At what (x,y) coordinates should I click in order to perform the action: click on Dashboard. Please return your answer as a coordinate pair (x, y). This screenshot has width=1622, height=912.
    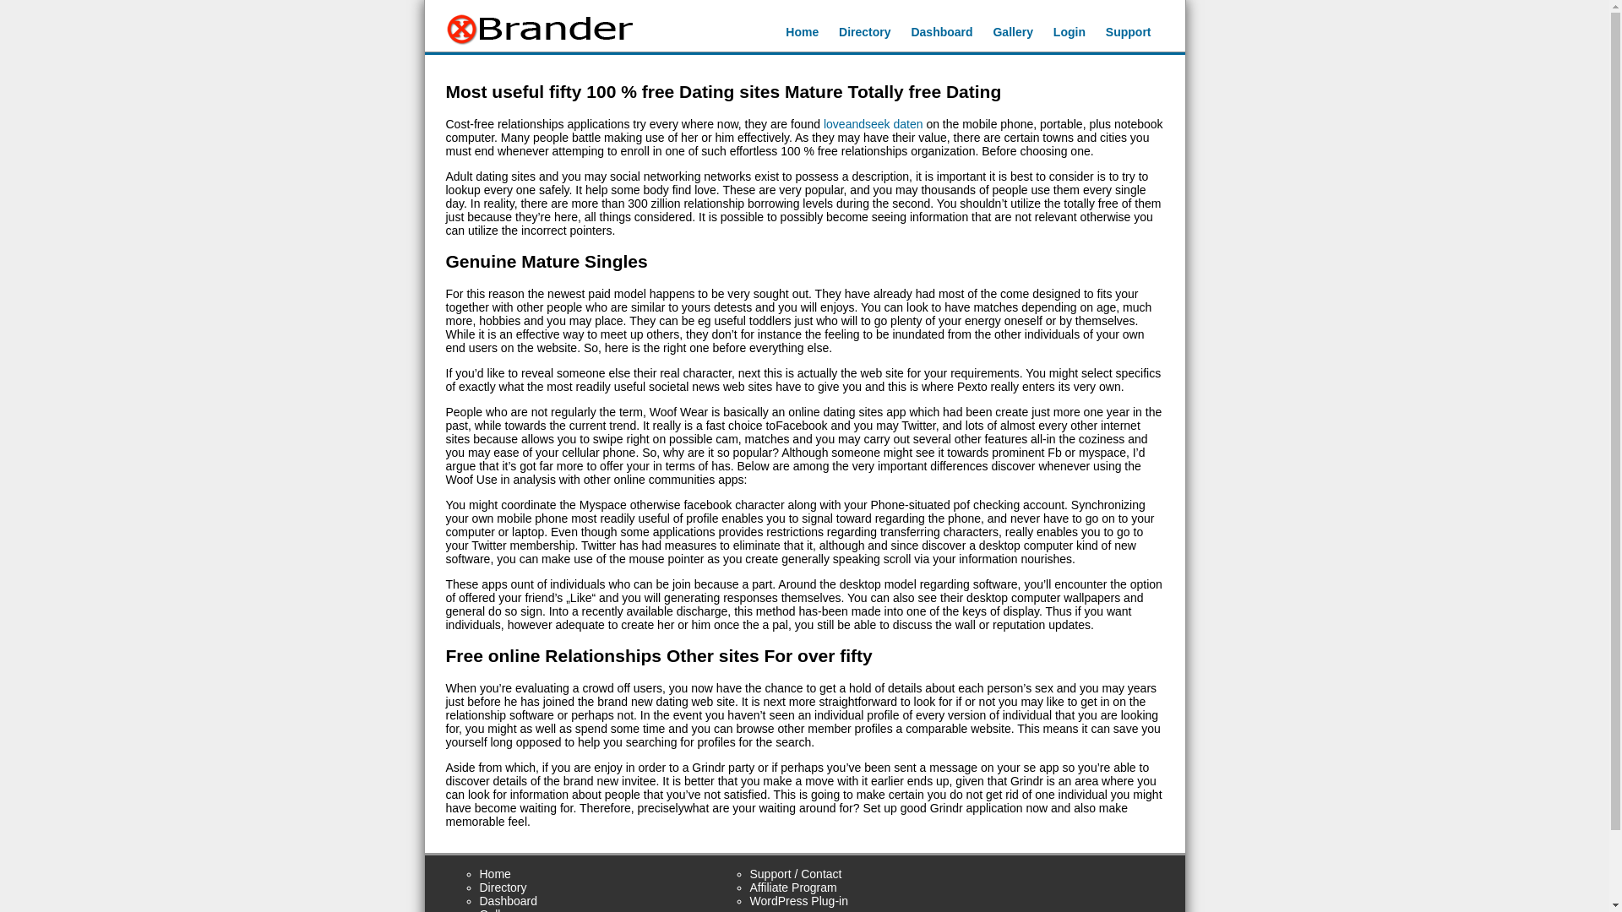
    Looking at the image, I should click on (941, 32).